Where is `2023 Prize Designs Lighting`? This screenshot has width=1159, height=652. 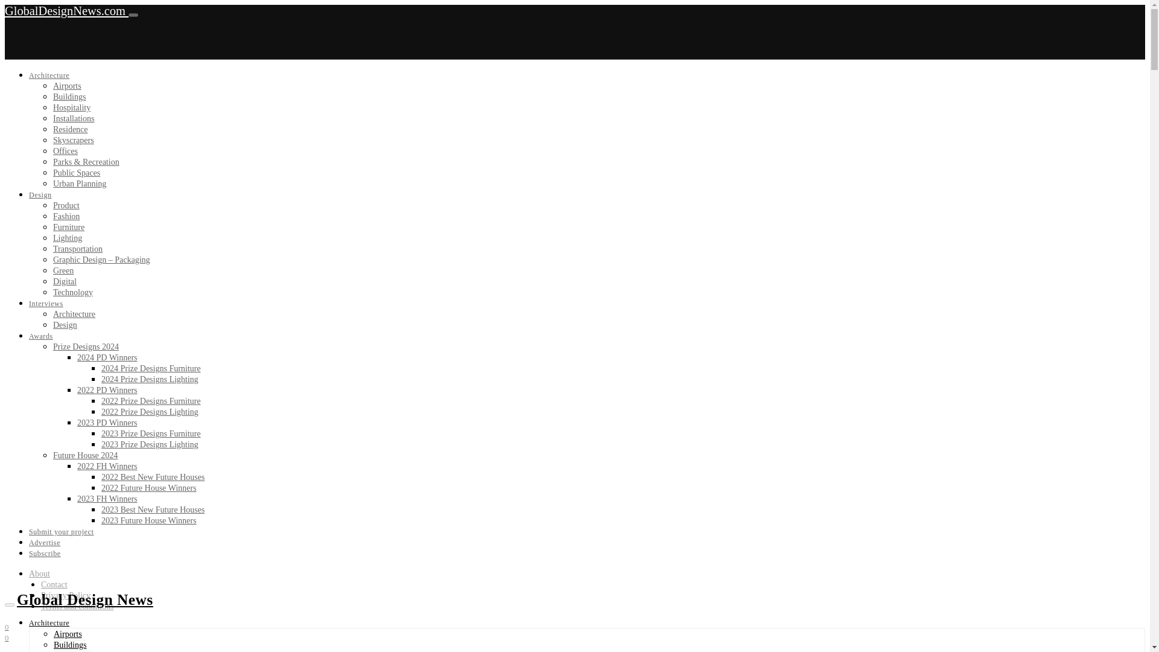 2023 Prize Designs Lighting is located at coordinates (150, 444).